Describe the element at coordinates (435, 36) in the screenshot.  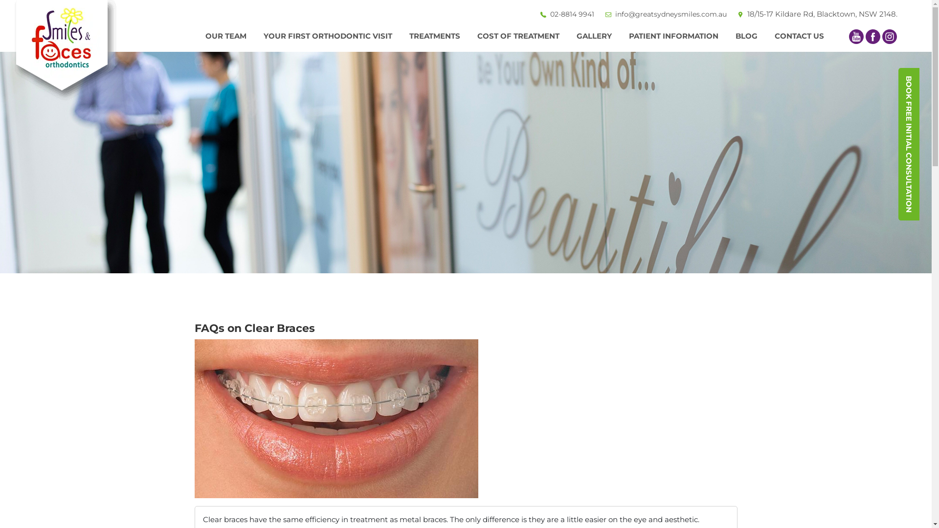
I see `TREATMENTS` at that location.